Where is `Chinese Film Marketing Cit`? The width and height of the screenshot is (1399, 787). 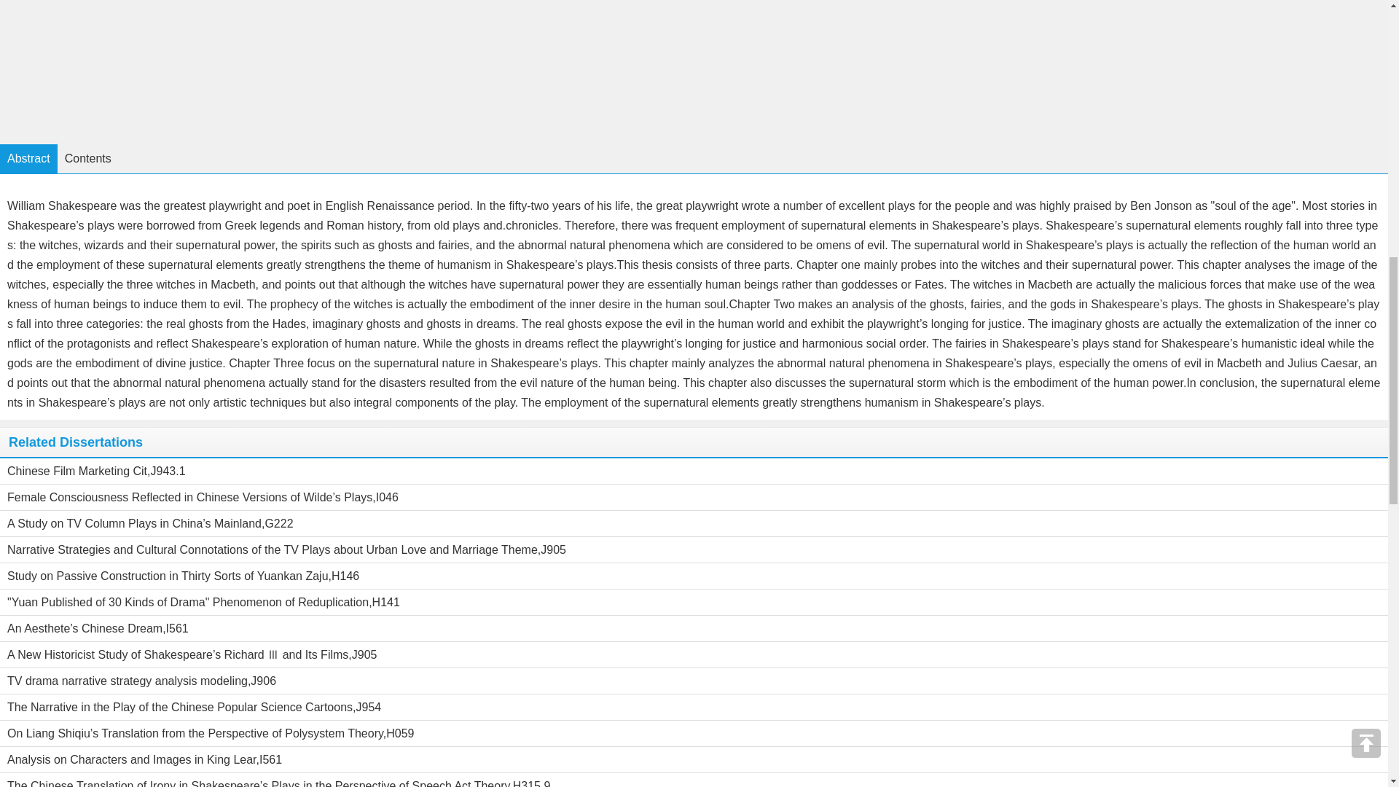
Chinese Film Marketing Cit is located at coordinates (77, 471).